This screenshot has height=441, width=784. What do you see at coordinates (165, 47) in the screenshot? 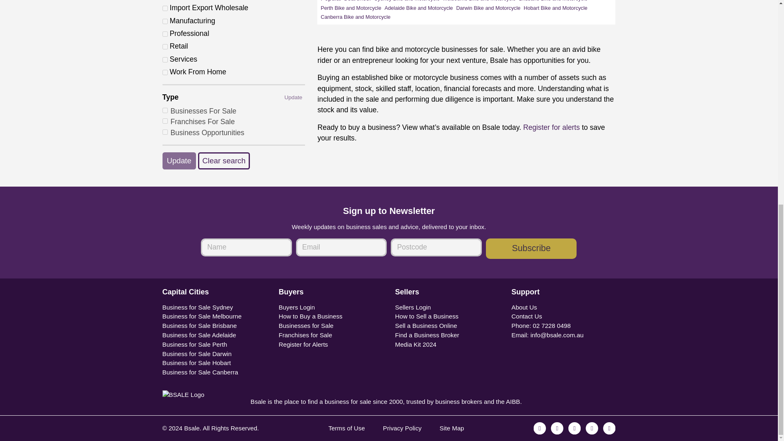
I see `12` at bounding box center [165, 47].